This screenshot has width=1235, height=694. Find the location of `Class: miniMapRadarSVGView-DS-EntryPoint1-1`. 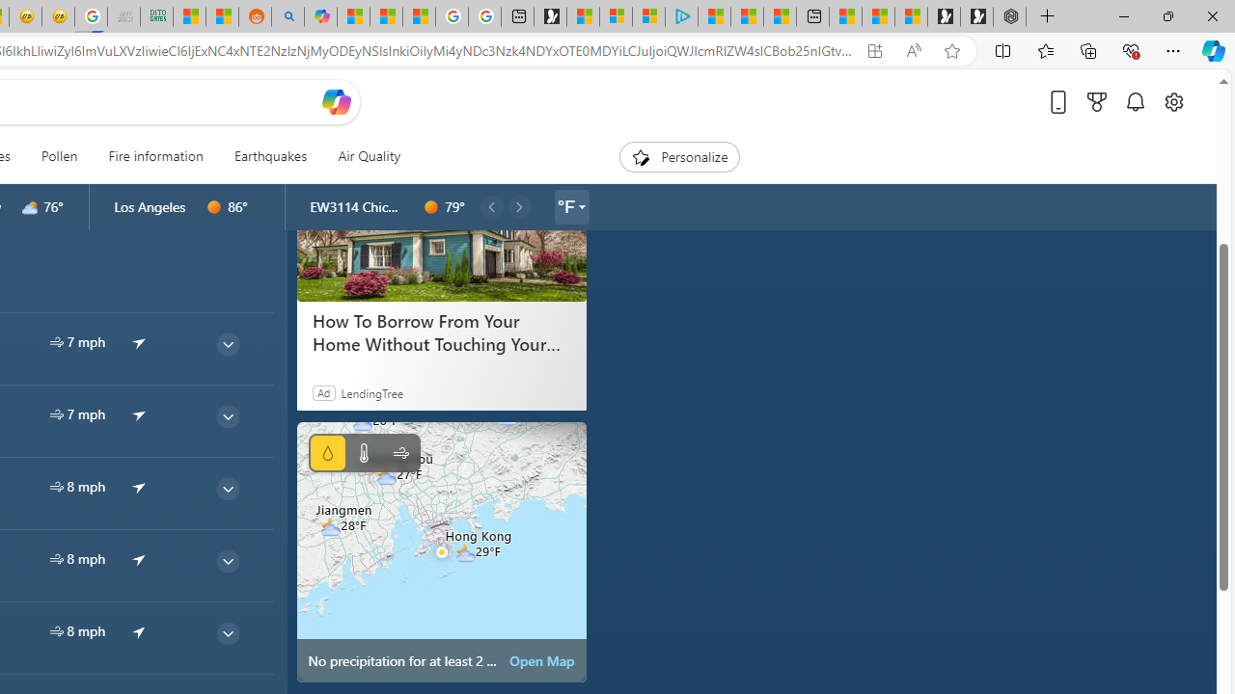

Class: miniMapRadarSVGView-DS-EntryPoint1-1 is located at coordinates (442, 551).